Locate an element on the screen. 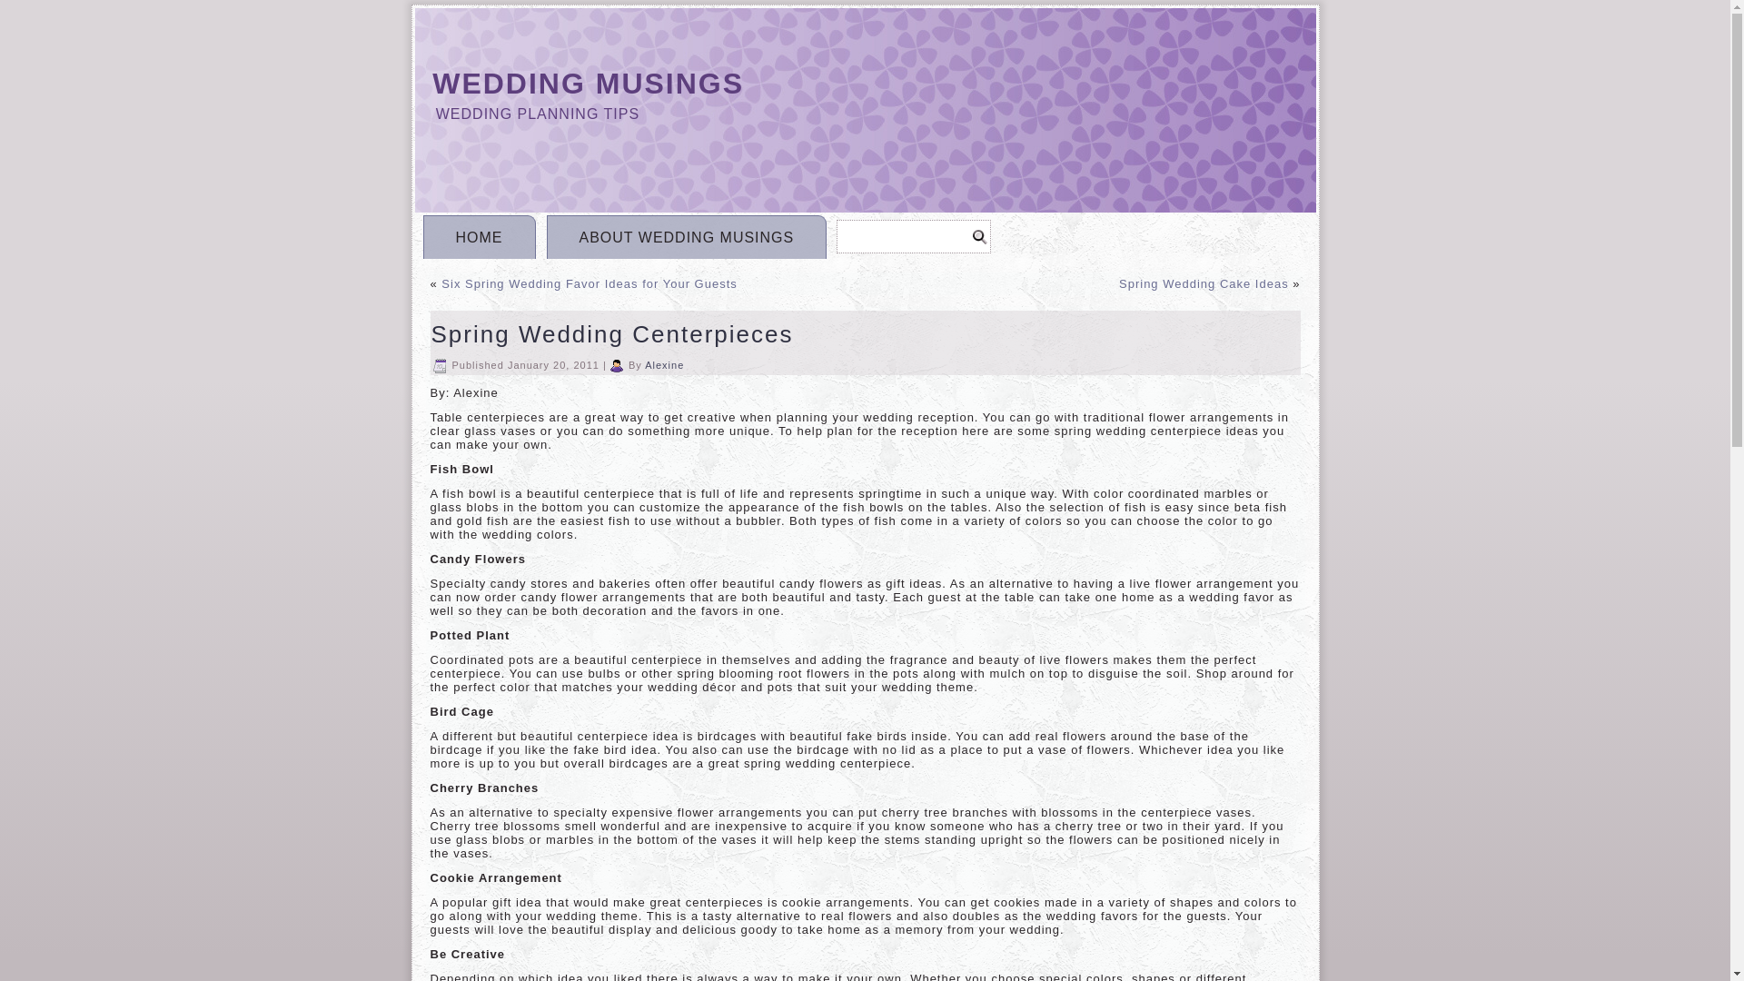 The width and height of the screenshot is (1744, 981). 7:43 pm is located at coordinates (553, 365).